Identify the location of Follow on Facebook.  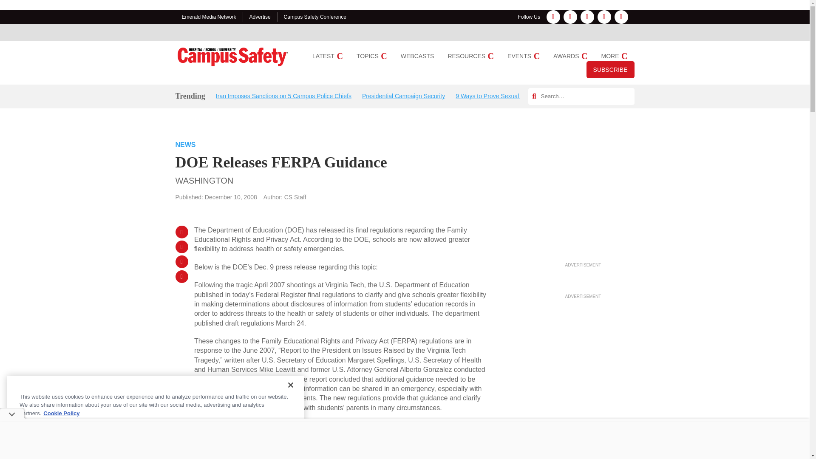
(553, 17).